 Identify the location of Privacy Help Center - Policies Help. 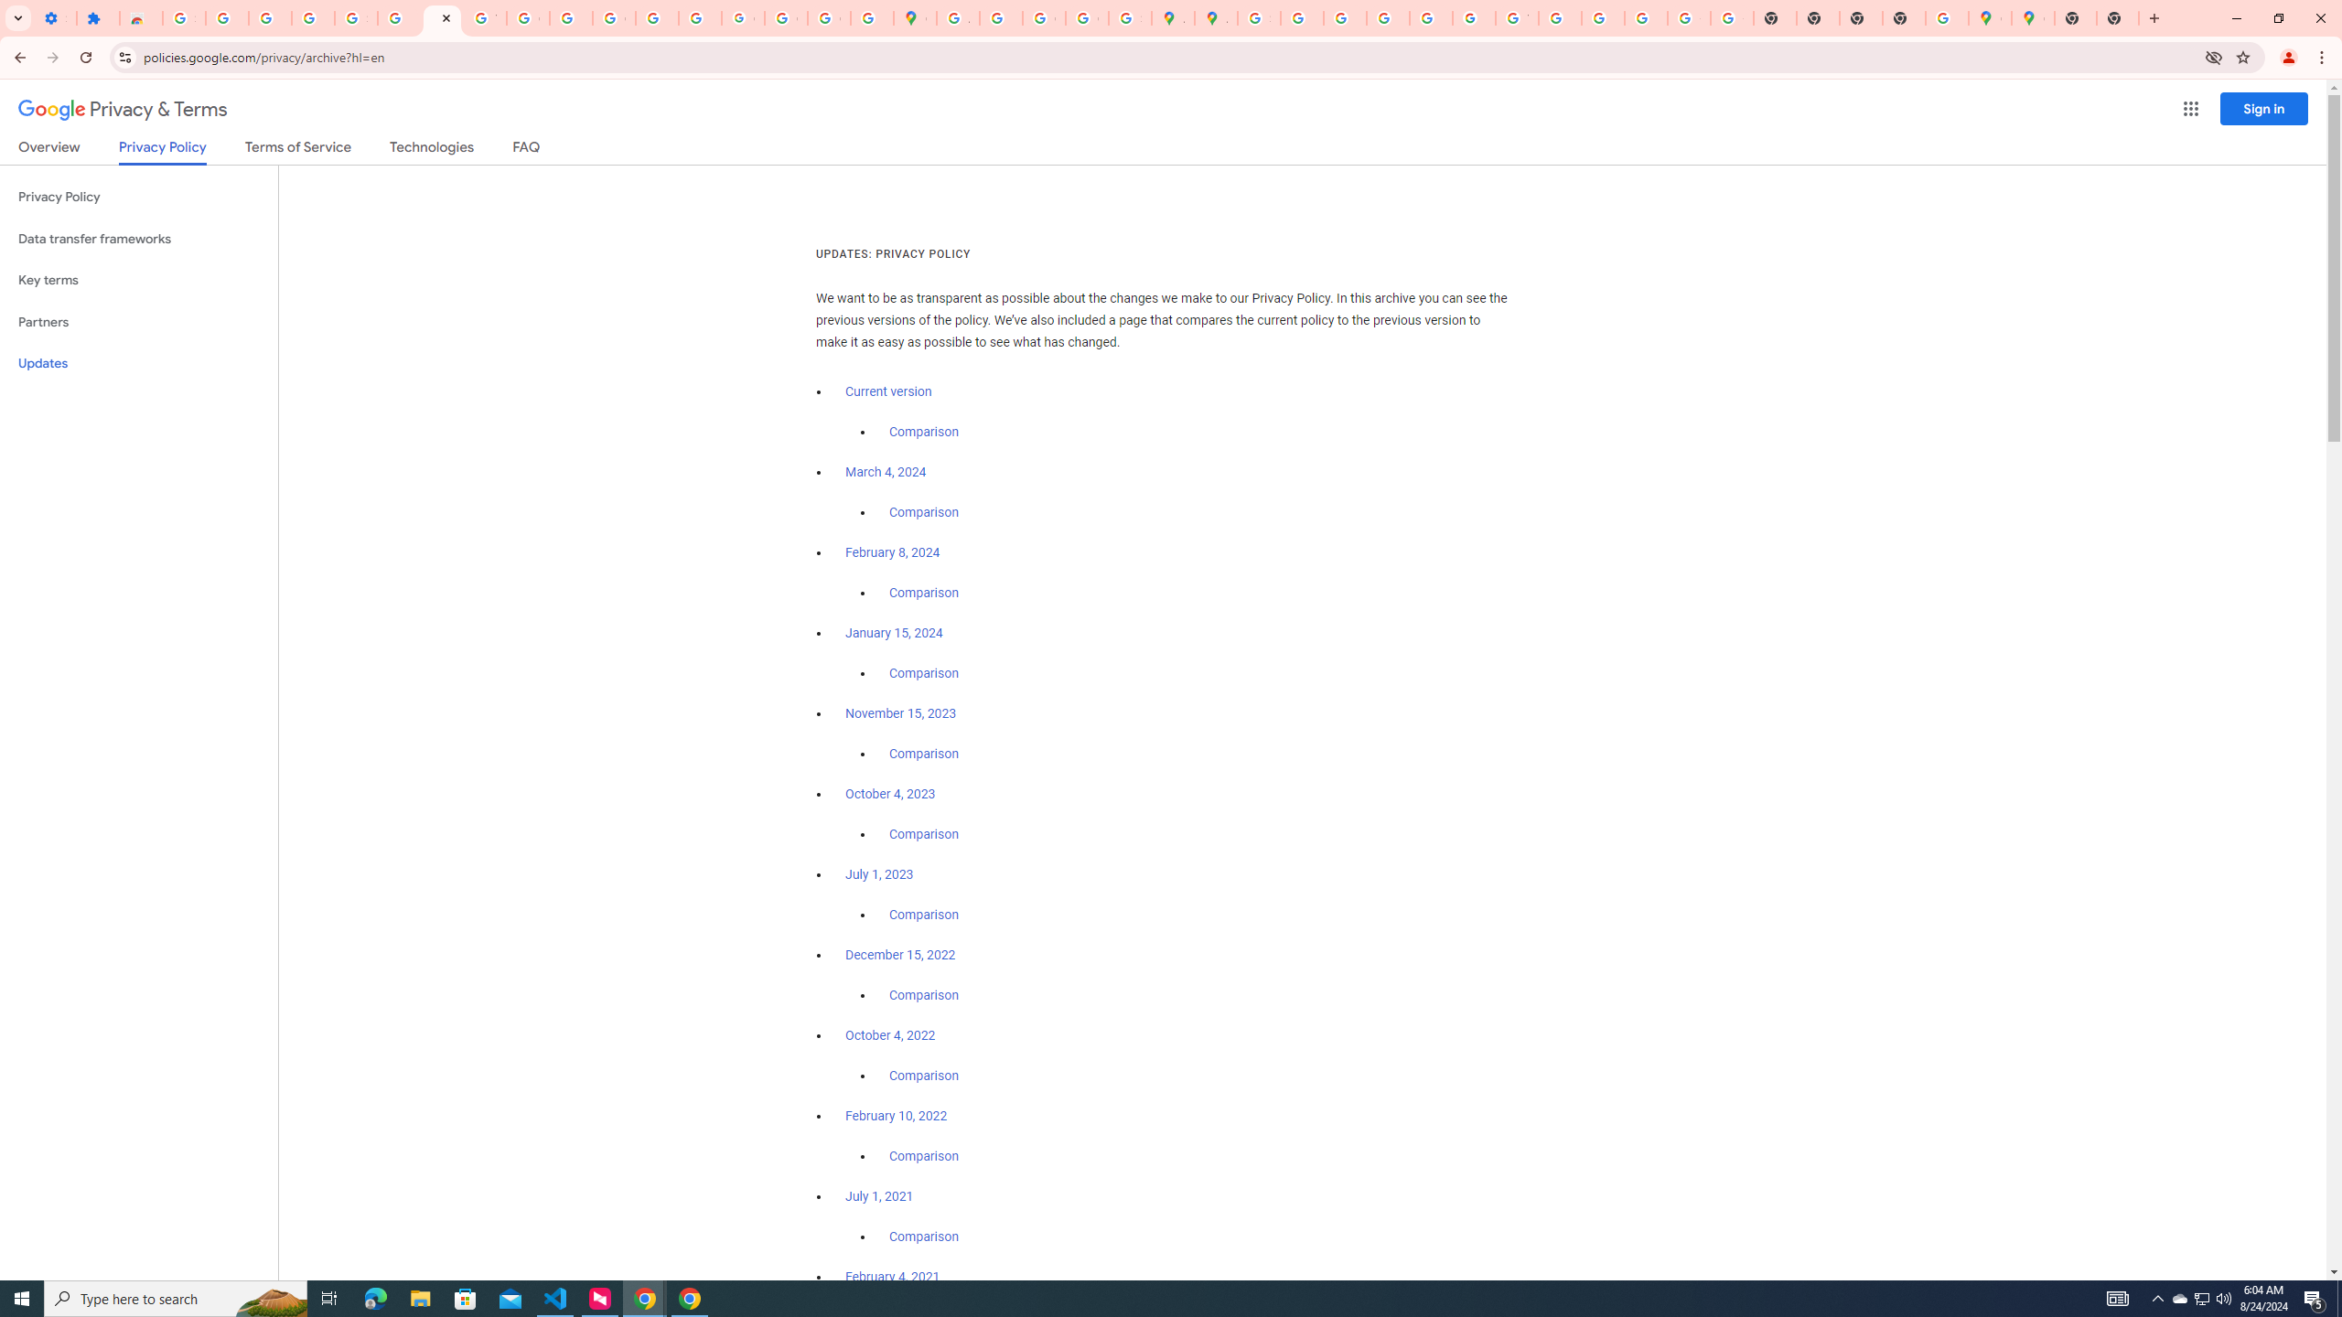
(1387, 18).